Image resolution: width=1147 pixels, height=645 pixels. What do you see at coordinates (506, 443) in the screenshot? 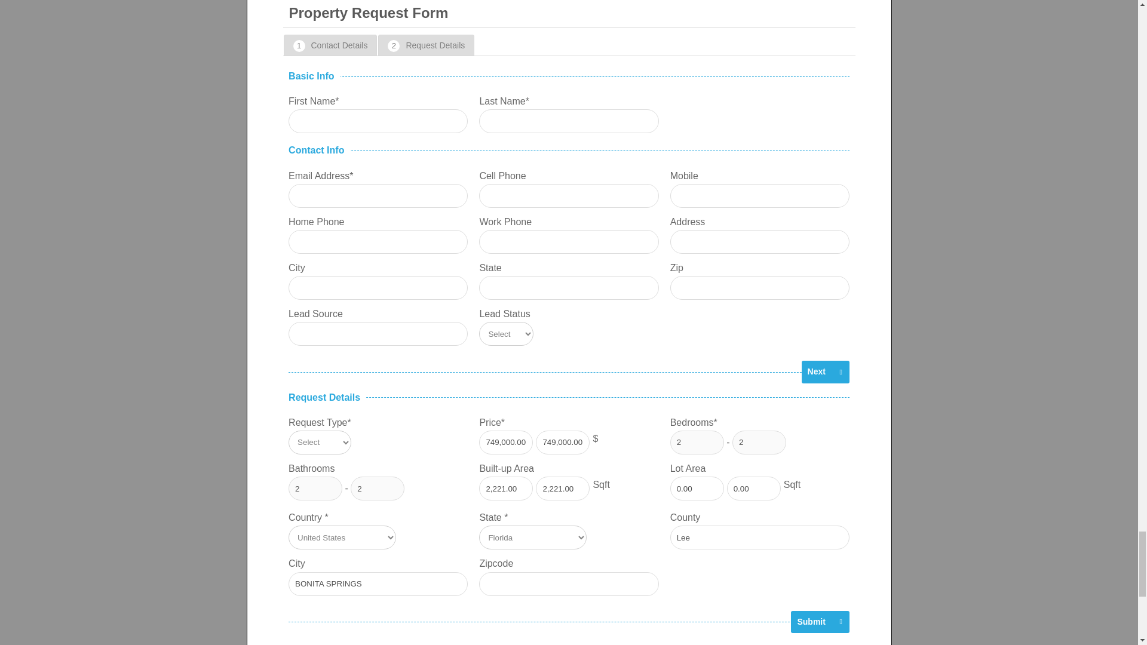
I see `749,000.00` at bounding box center [506, 443].